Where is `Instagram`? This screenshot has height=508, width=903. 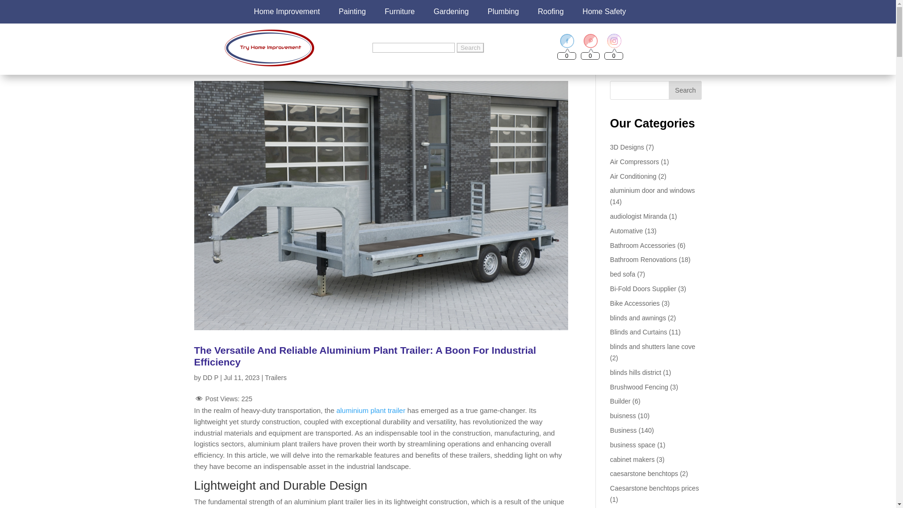 Instagram is located at coordinates (614, 40).